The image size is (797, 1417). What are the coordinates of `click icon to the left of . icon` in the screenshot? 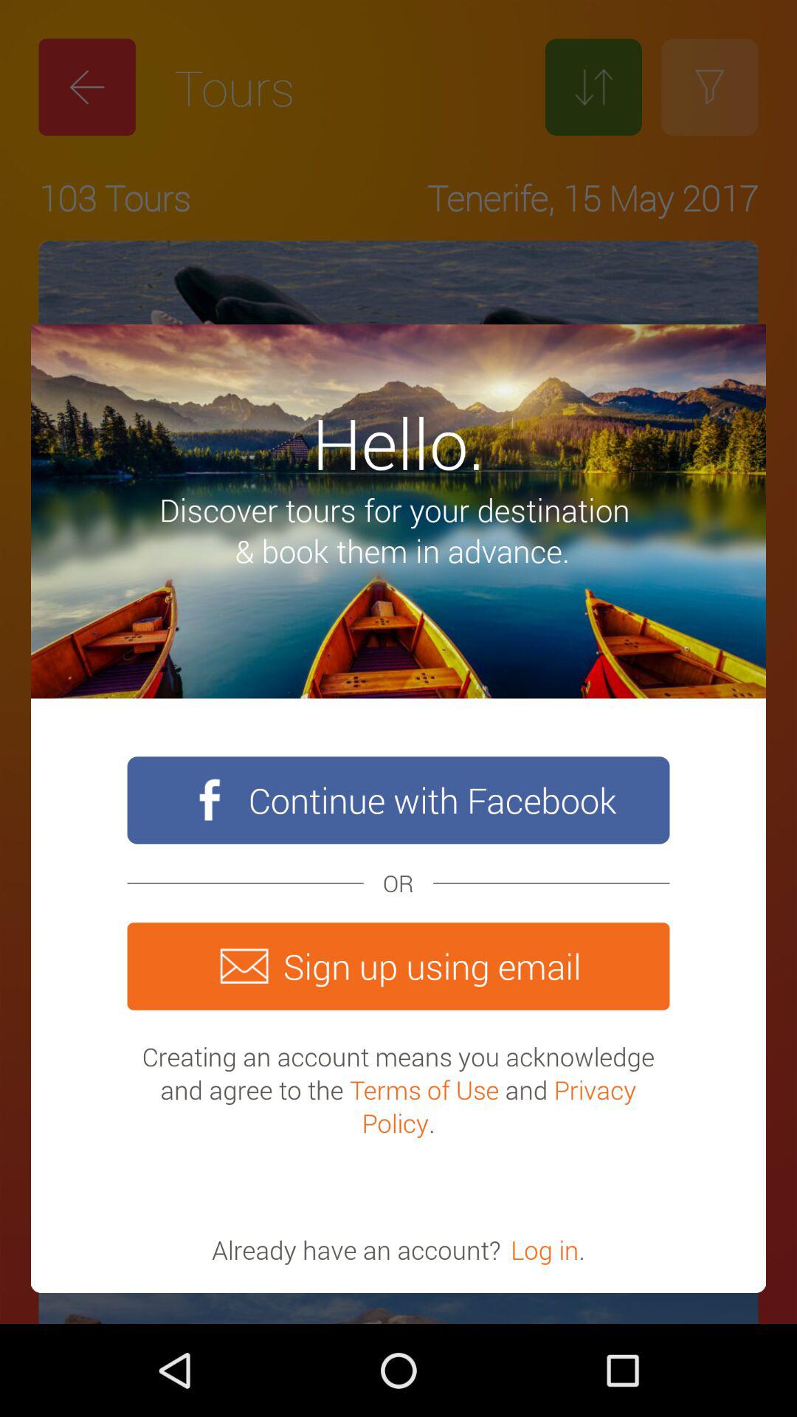 It's located at (545, 1249).